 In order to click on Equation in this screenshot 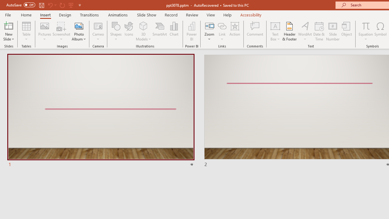, I will do `click(366, 26)`.